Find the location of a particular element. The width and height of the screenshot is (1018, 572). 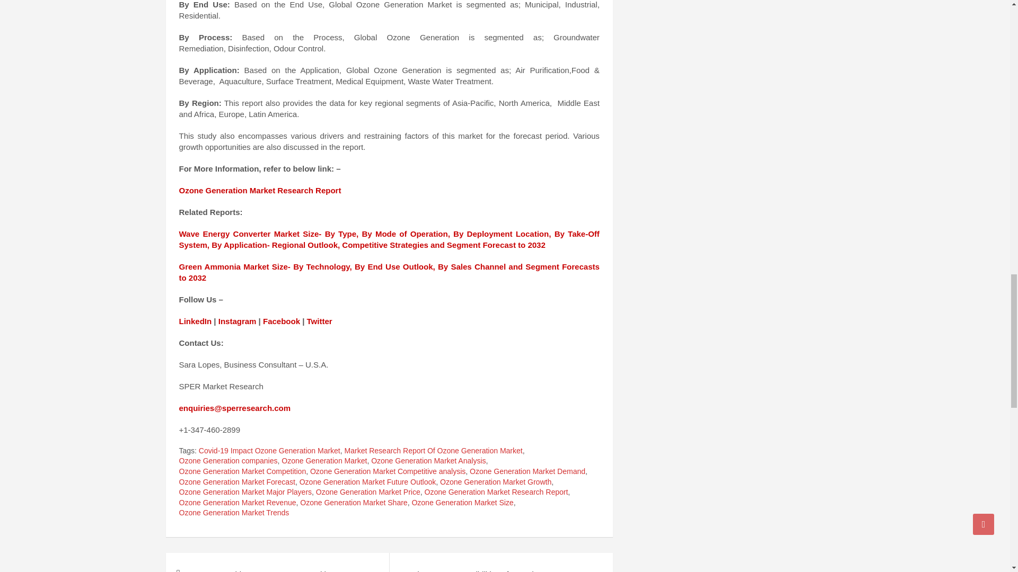

Ozone Generation Market is located at coordinates (324, 461).